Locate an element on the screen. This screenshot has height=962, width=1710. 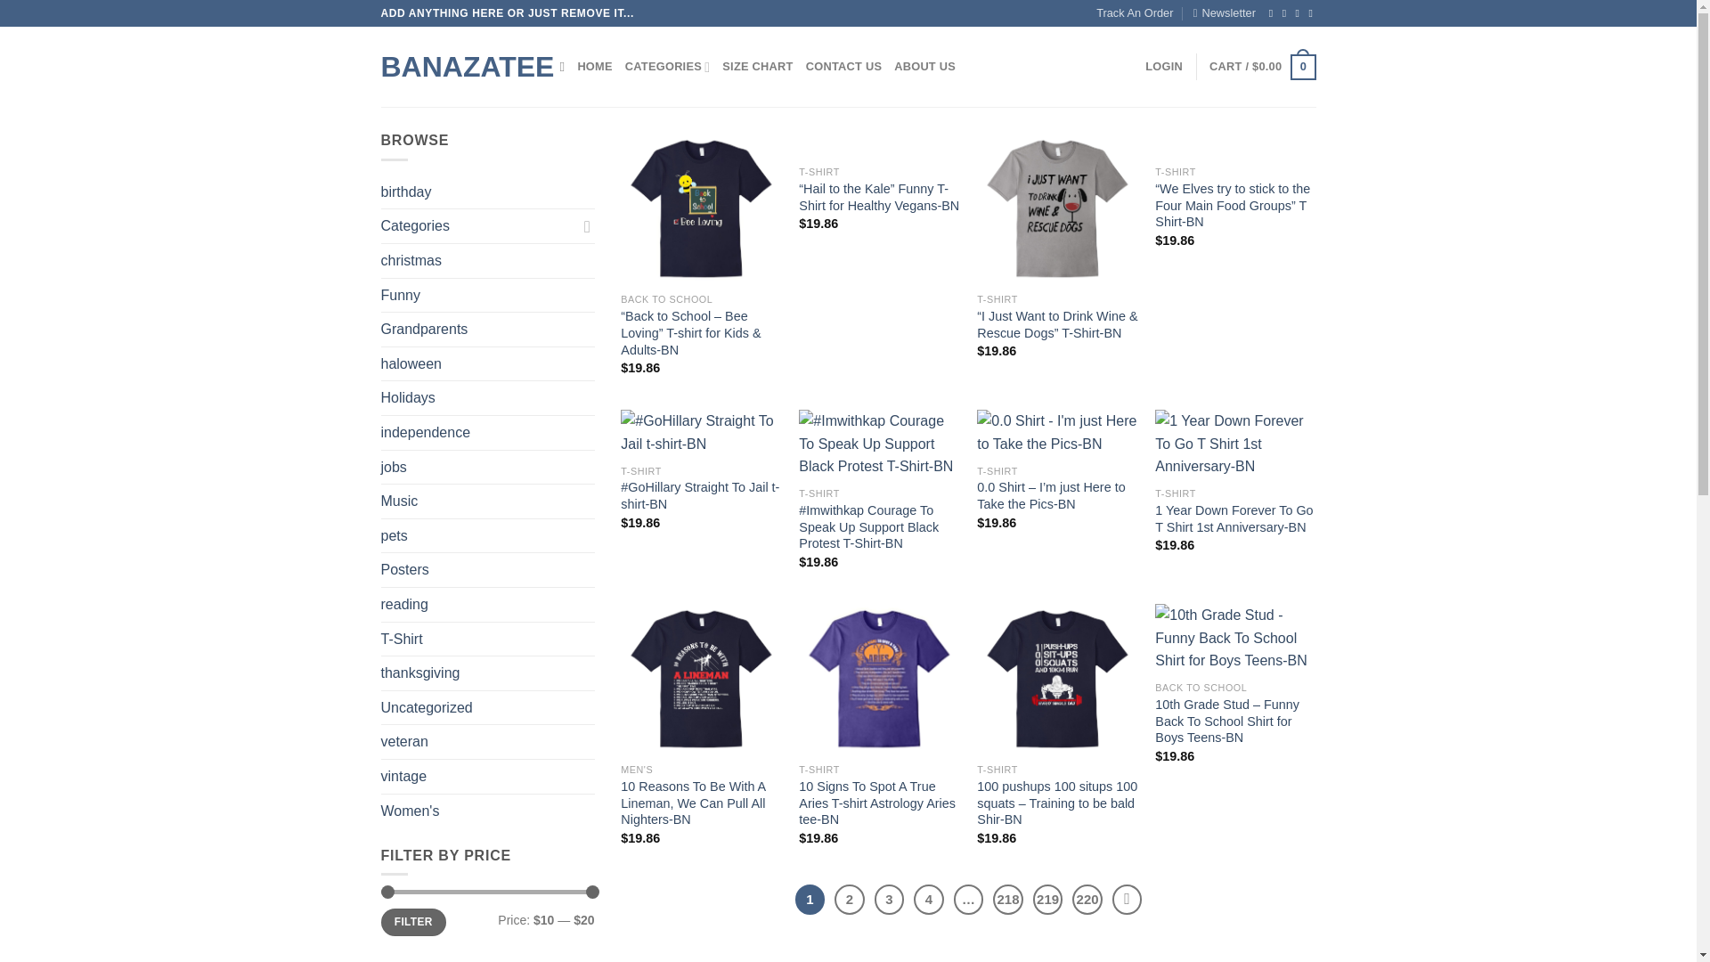
BANAZATEE is located at coordinates (458, 66).